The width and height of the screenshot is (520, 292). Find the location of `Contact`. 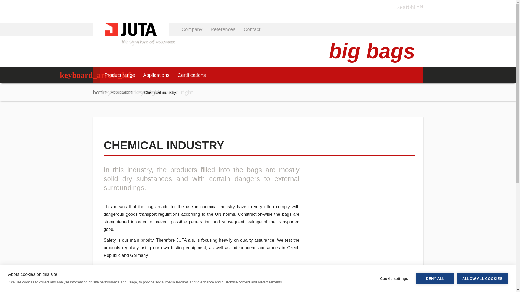

Contact is located at coordinates (252, 29).